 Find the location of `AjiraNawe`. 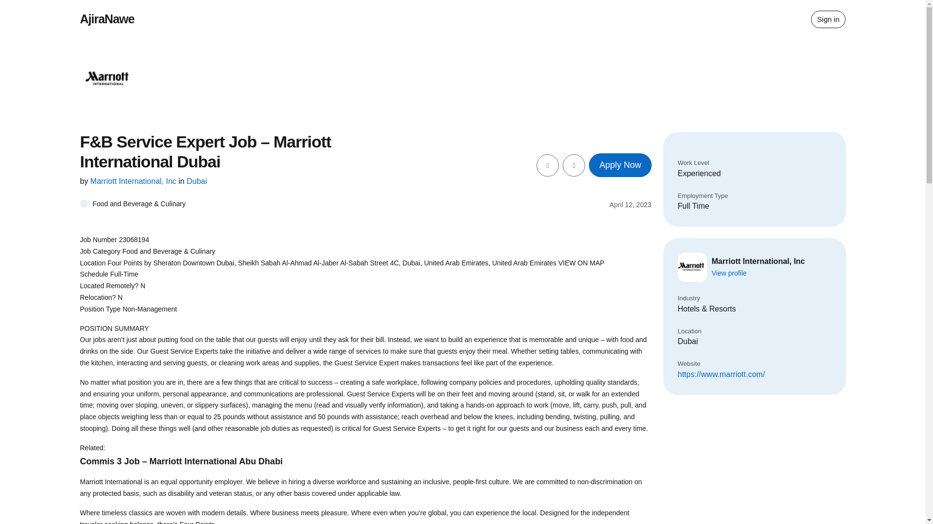

AjiraNawe is located at coordinates (107, 18).